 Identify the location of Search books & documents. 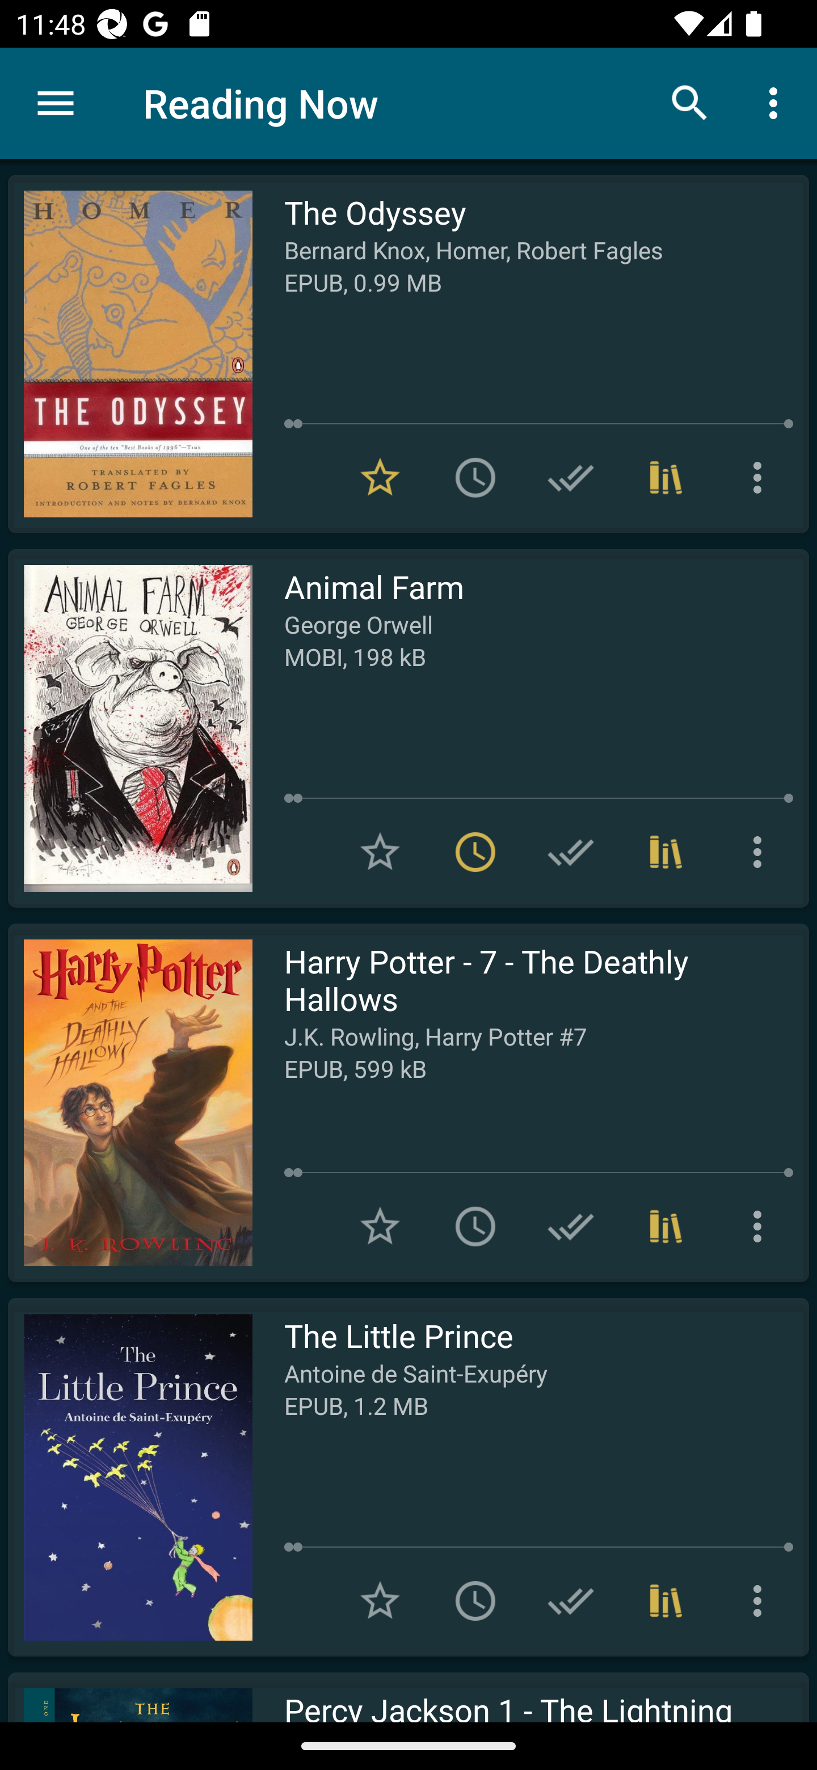
(690, 102).